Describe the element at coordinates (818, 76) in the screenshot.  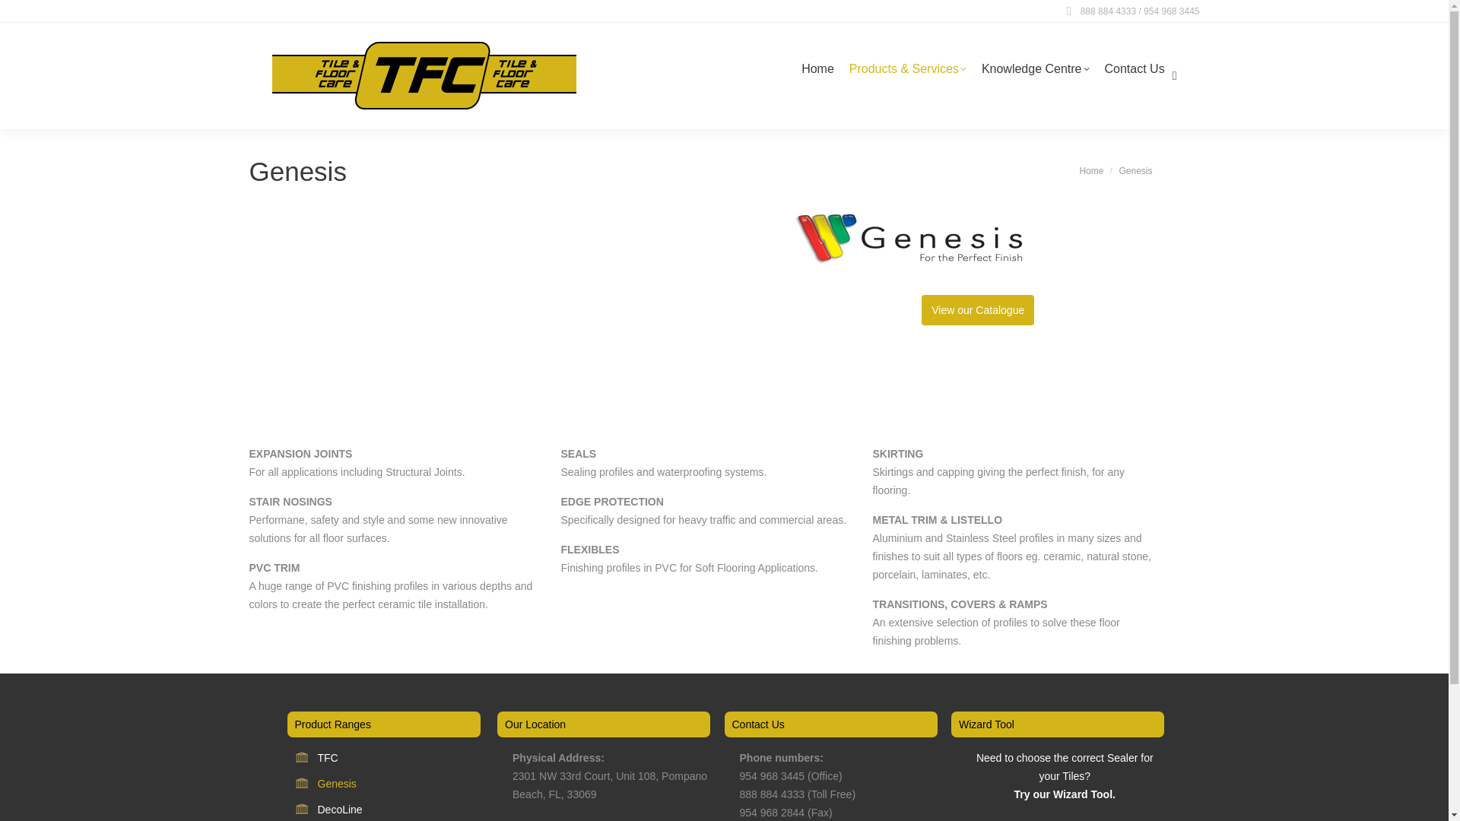
I see `Home` at that location.